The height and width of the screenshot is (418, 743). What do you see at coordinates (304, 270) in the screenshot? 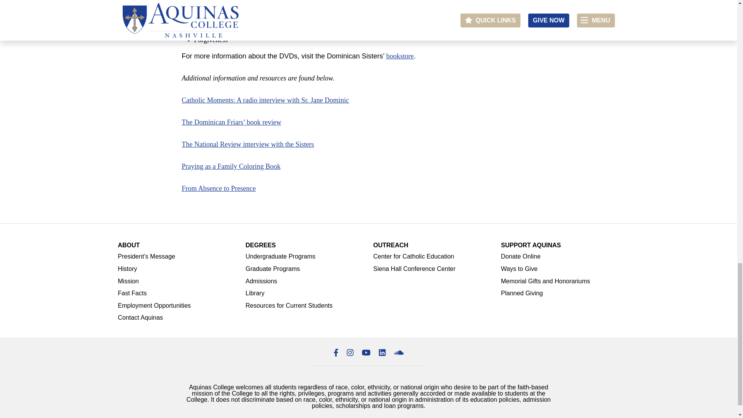
I see `Graduate Programs` at bounding box center [304, 270].